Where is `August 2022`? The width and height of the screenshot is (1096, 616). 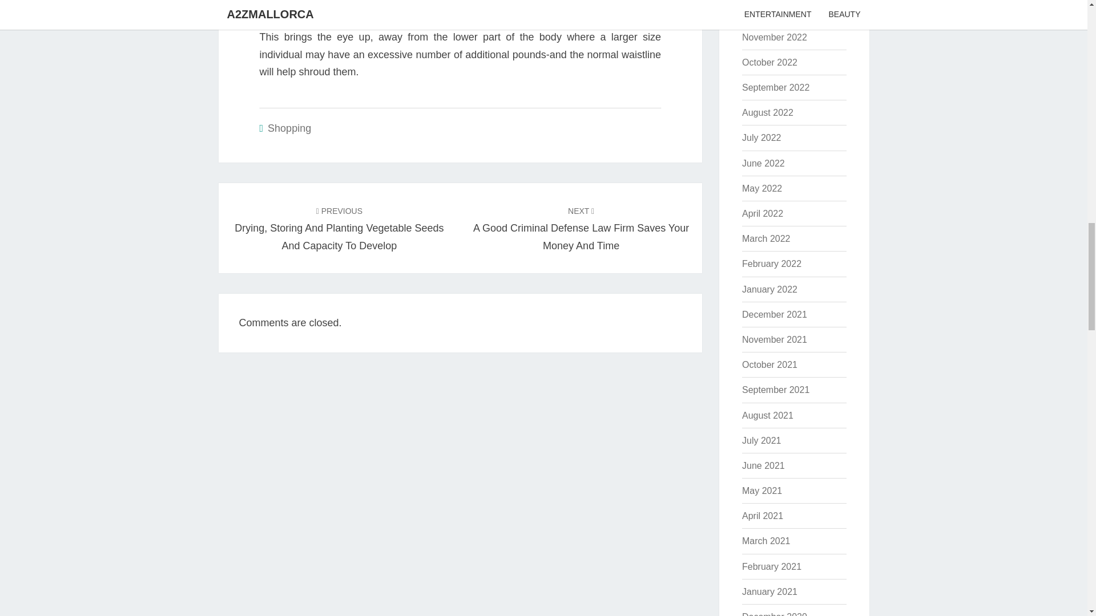 August 2022 is located at coordinates (767, 113).